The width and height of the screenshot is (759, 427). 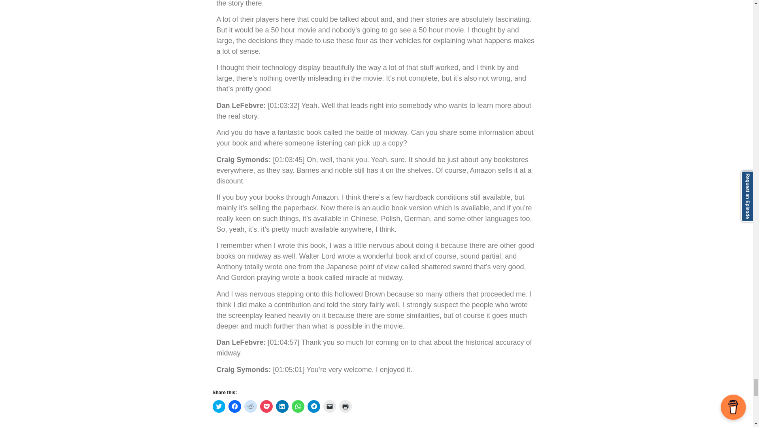 What do you see at coordinates (251, 406) in the screenshot?
I see `Click to share on Reddit` at bounding box center [251, 406].